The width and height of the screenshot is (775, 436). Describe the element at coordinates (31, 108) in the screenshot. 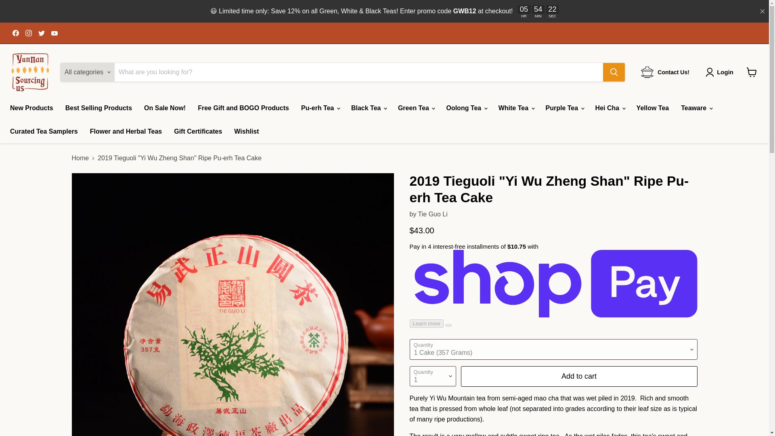

I see `New Products` at that location.